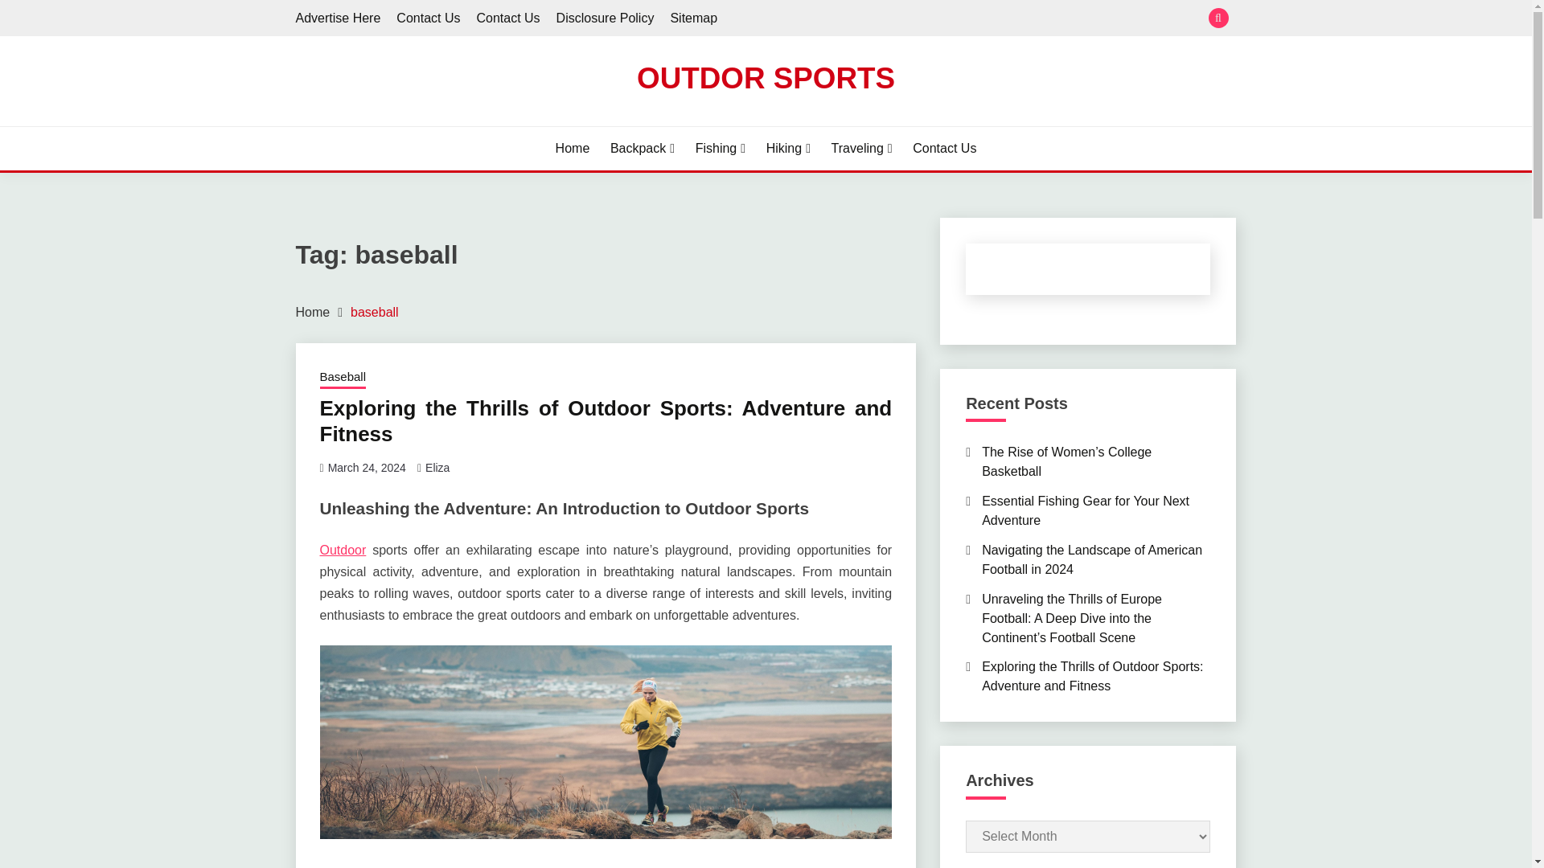 The width and height of the screenshot is (1544, 868). Describe the element at coordinates (573, 148) in the screenshot. I see `Home` at that location.